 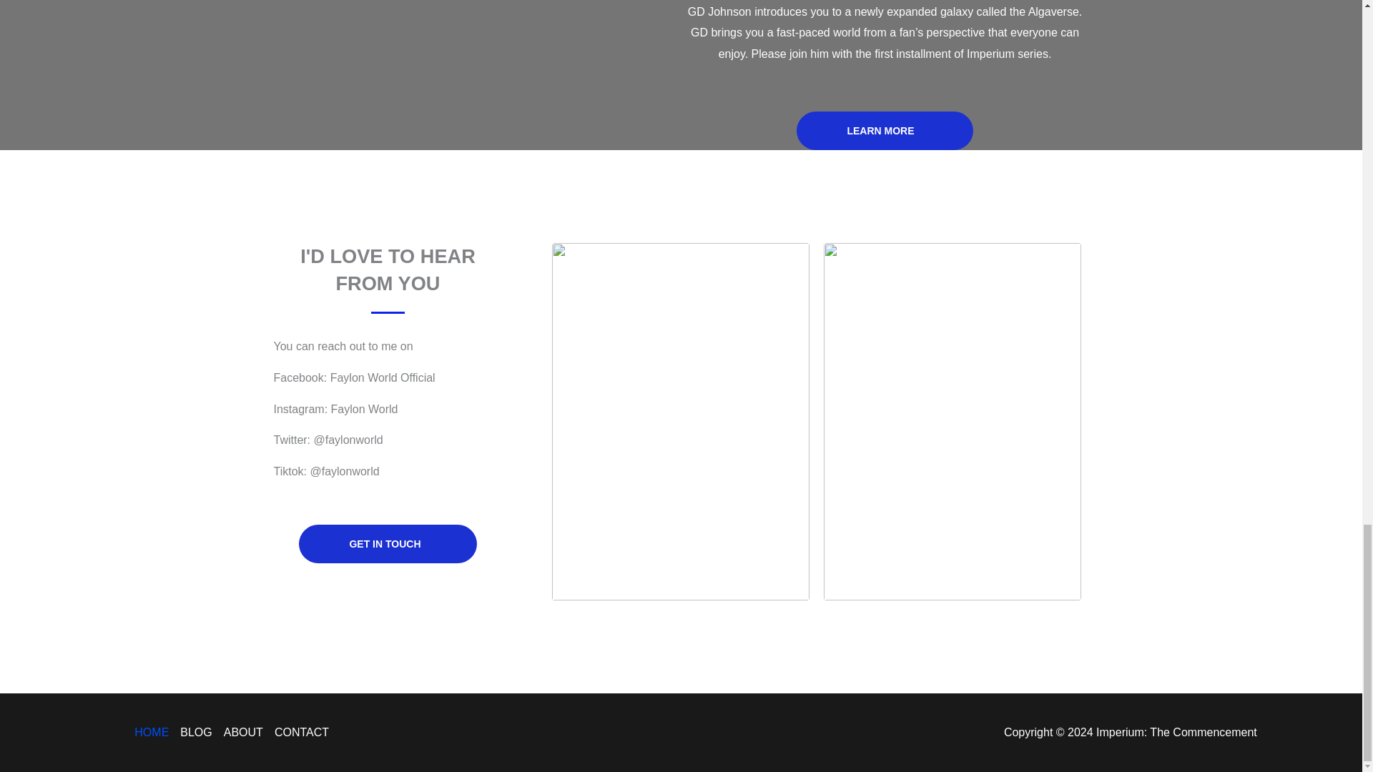 What do you see at coordinates (388, 544) in the screenshot?
I see `GET IN TOUCH` at bounding box center [388, 544].